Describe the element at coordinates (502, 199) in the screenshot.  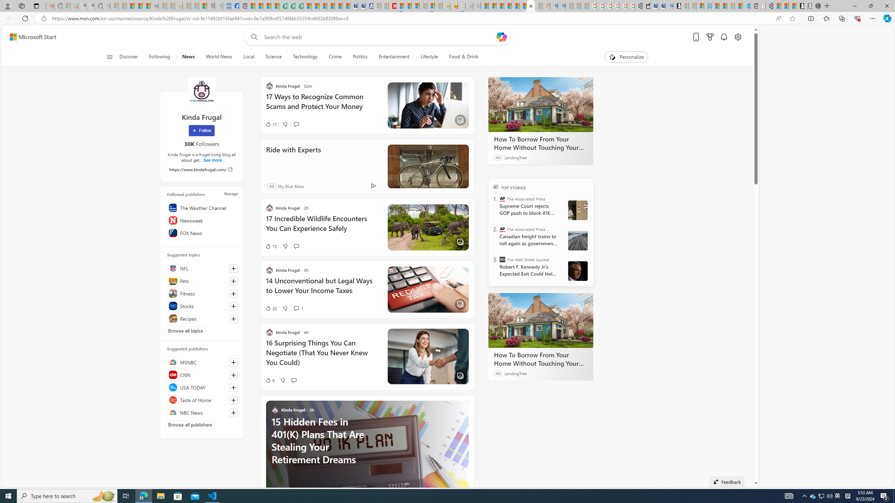
I see `The Associated Press` at that location.